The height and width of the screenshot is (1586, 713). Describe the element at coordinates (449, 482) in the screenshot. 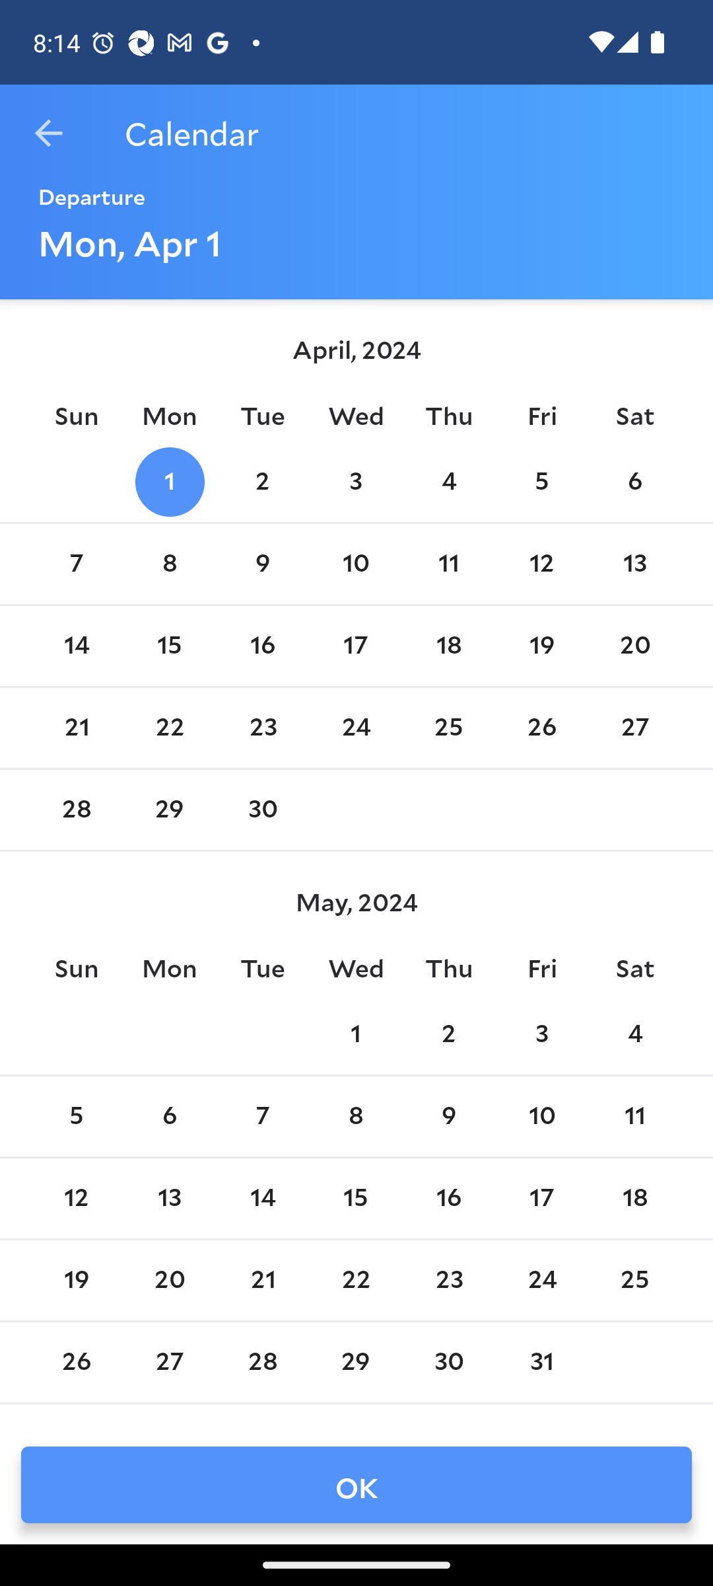

I see `4` at that location.